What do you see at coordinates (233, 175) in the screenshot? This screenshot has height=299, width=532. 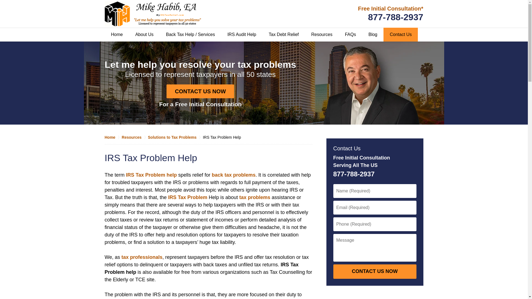 I see `back tax problems` at bounding box center [233, 175].